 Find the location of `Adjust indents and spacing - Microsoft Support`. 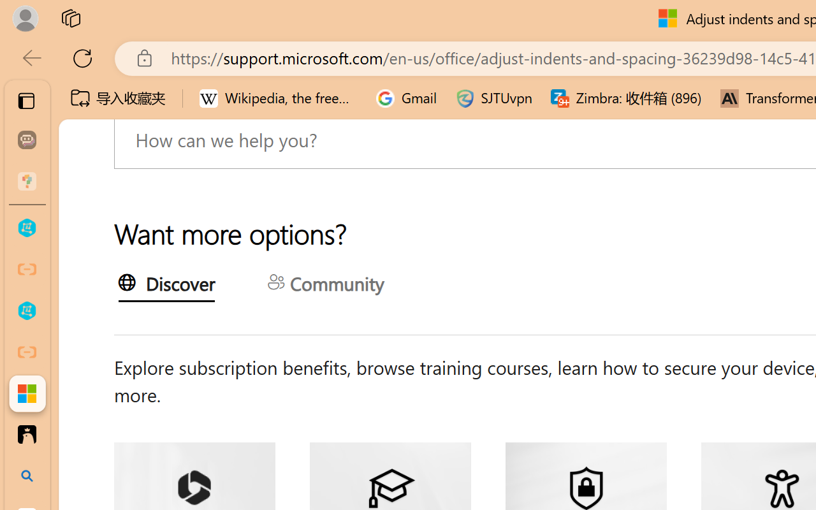

Adjust indents and spacing - Microsoft Support is located at coordinates (27, 393).